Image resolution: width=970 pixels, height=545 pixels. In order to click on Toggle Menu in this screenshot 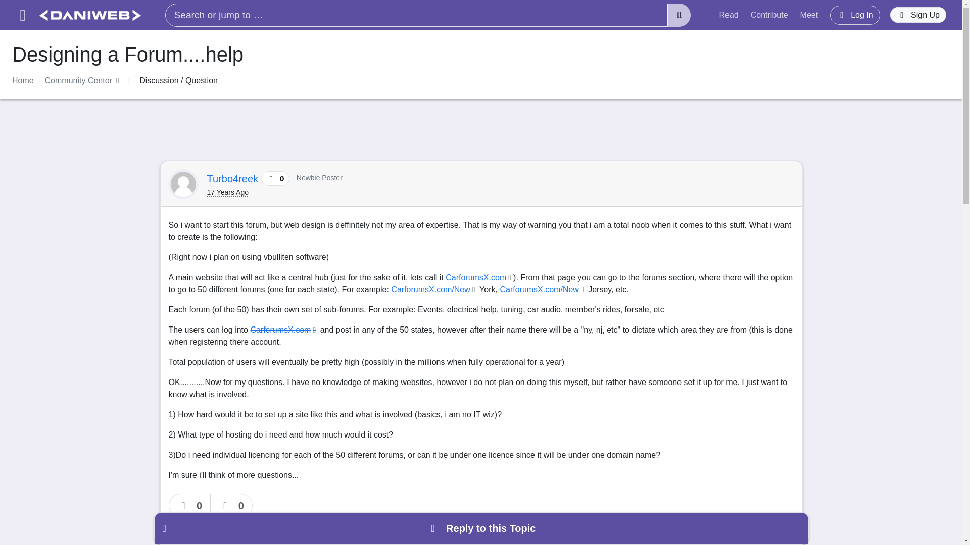, I will do `click(22, 15)`.